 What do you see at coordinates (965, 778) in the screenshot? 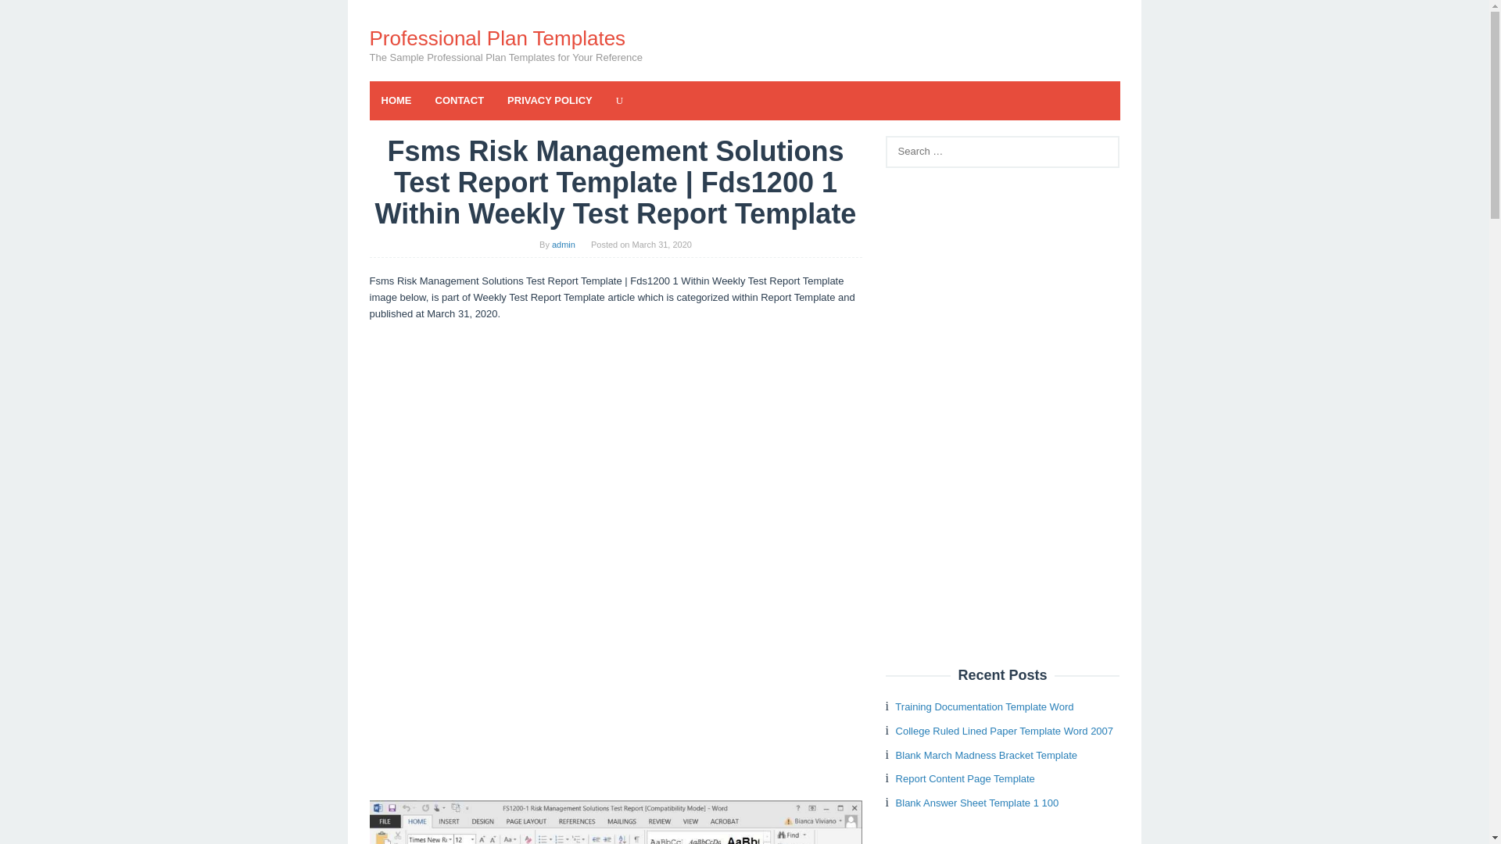
I see `Report Content Page Template` at bounding box center [965, 778].